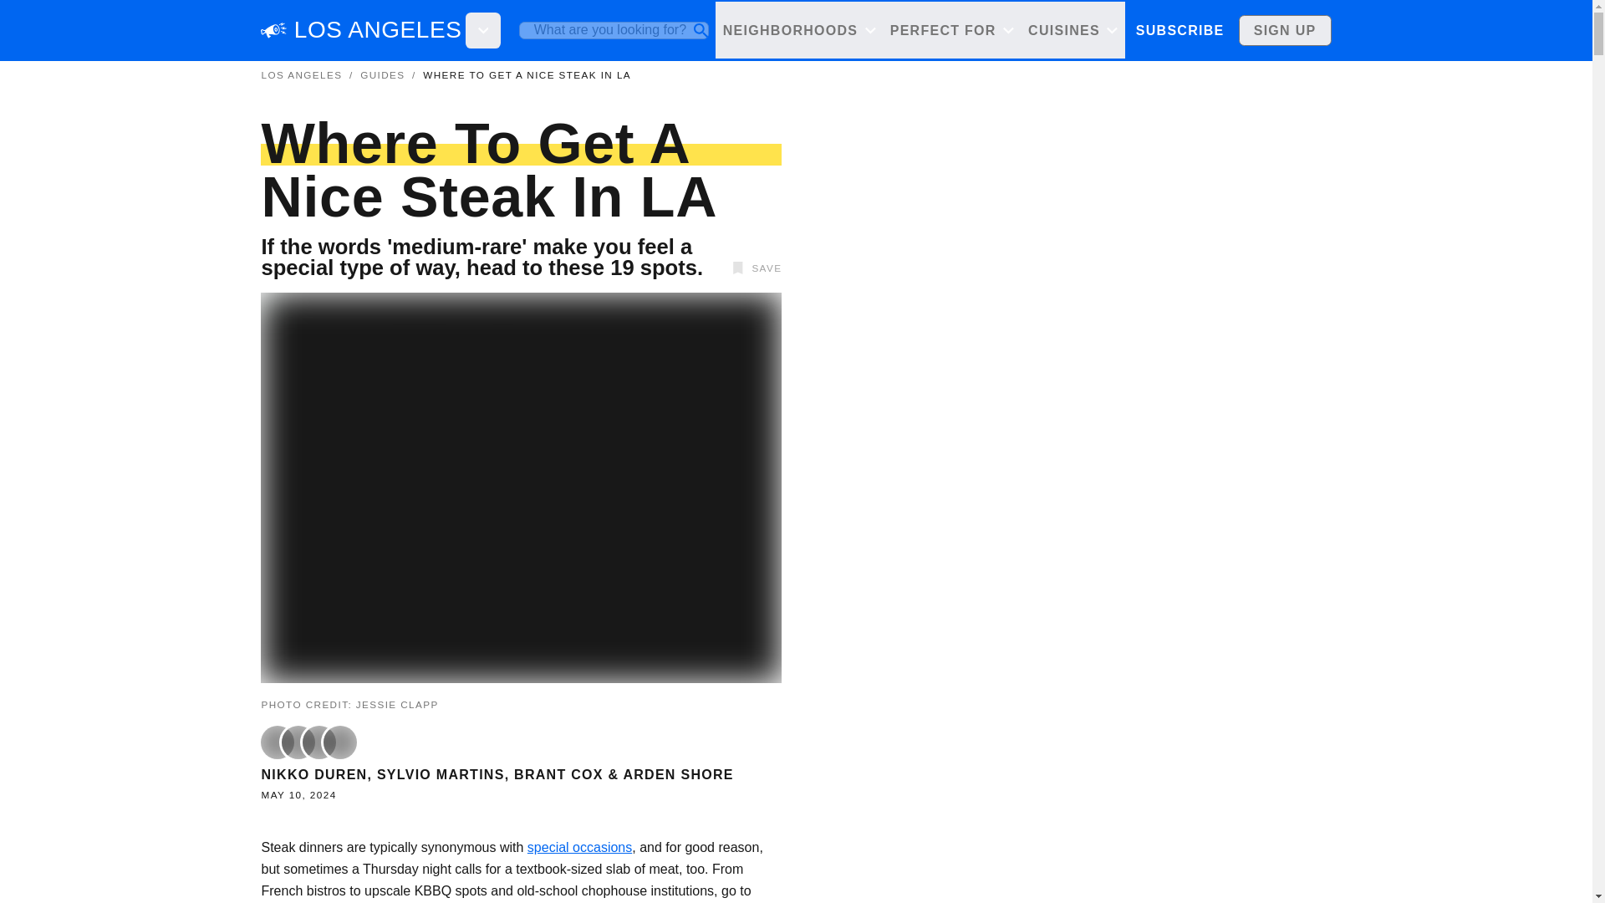 The image size is (1605, 903). Describe the element at coordinates (754, 268) in the screenshot. I see `SAVE` at that location.